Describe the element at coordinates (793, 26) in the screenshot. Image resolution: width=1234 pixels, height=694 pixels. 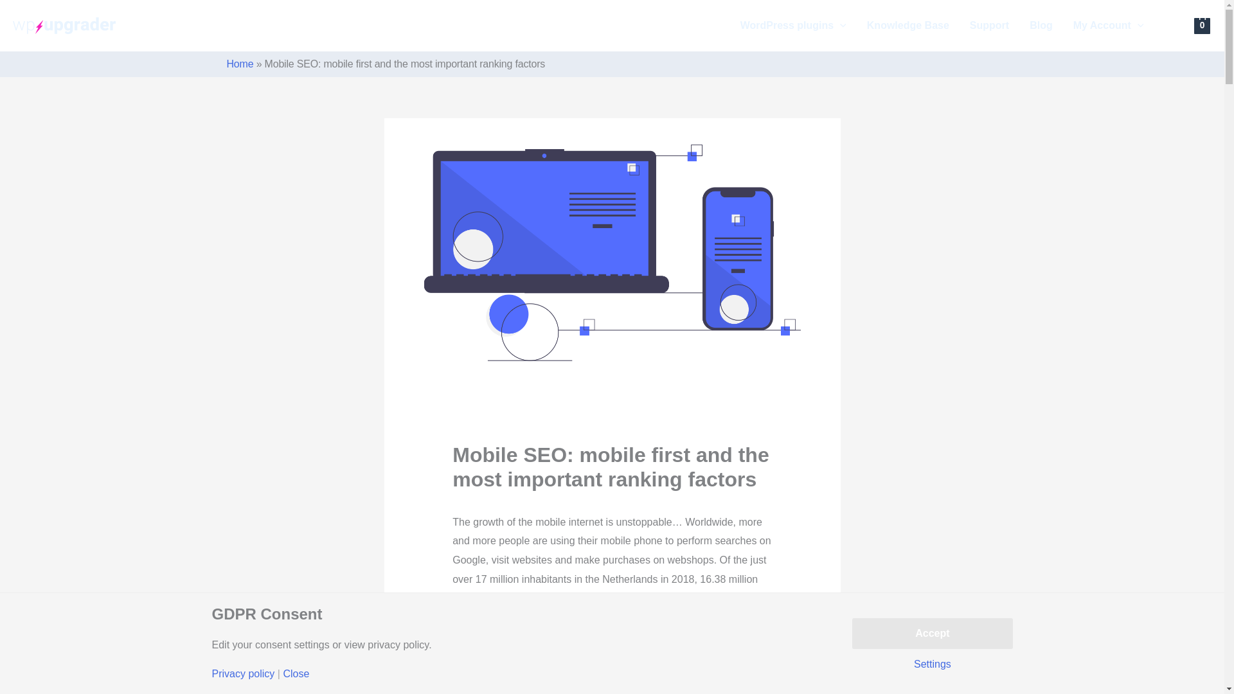
I see `WordPress plugins` at that location.